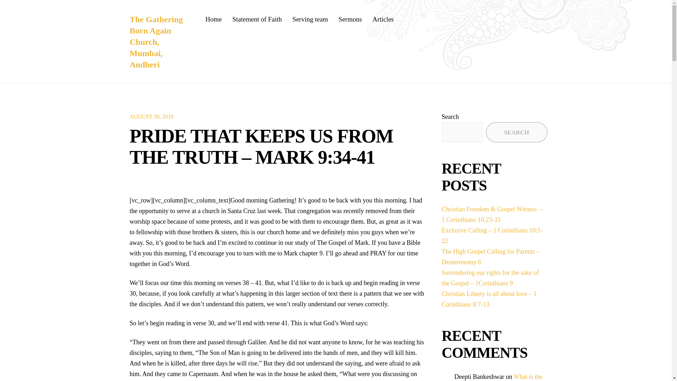 This screenshot has width=677, height=381. What do you see at coordinates (350, 19) in the screenshot?
I see `Sermons` at bounding box center [350, 19].